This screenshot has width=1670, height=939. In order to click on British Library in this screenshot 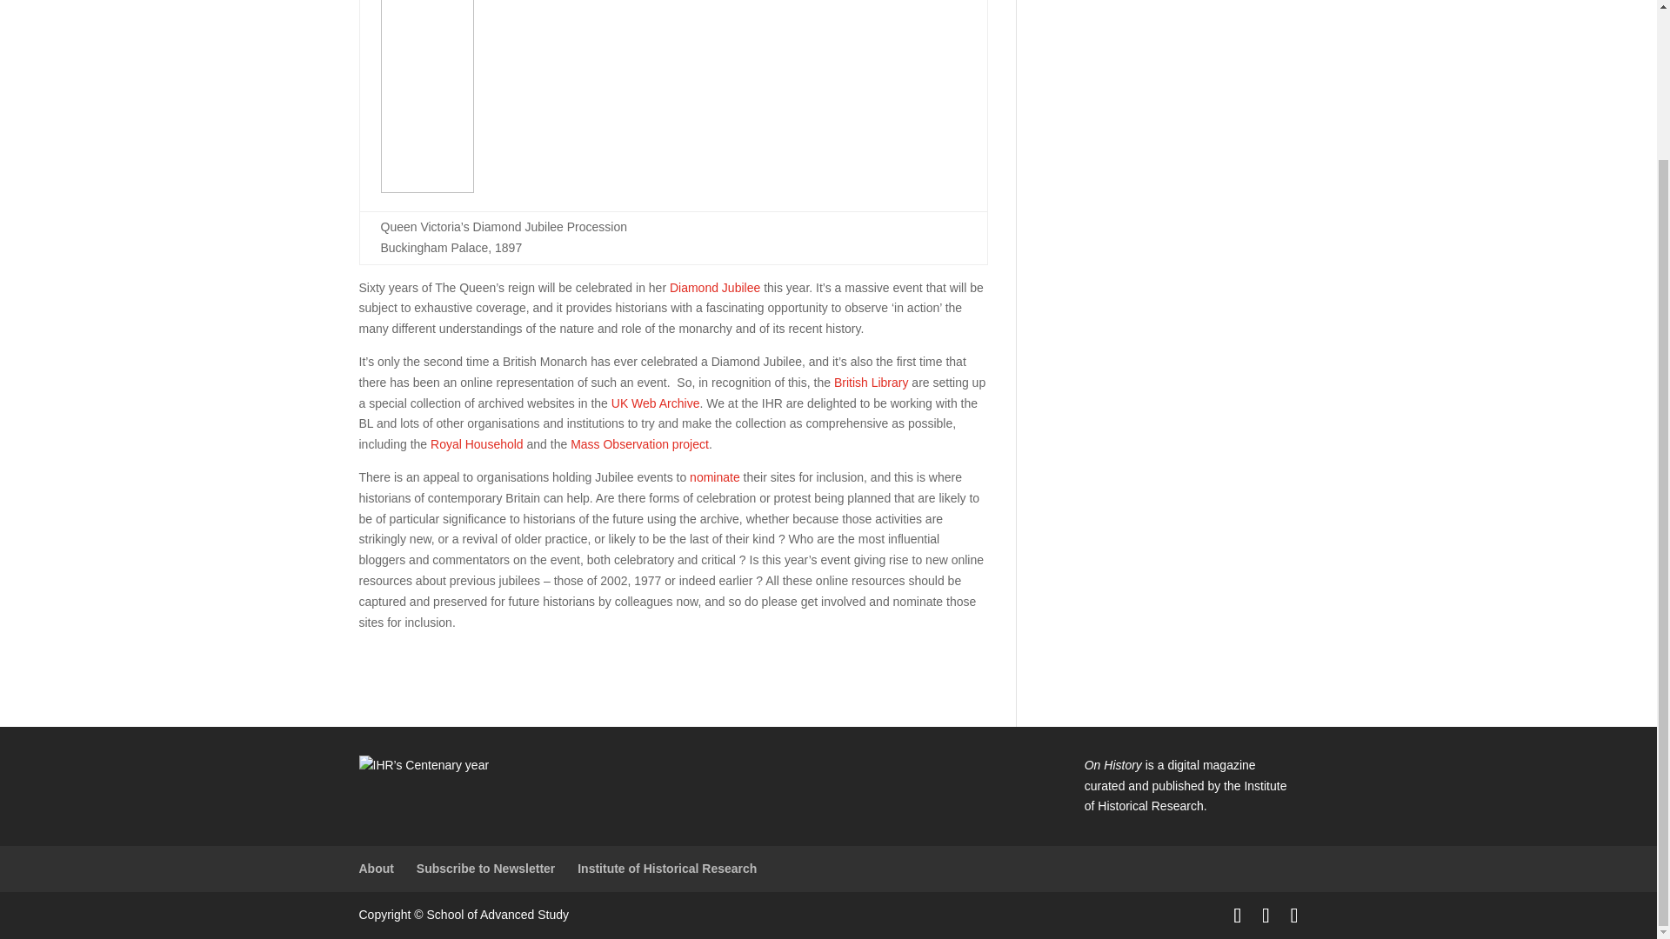, I will do `click(871, 383)`.